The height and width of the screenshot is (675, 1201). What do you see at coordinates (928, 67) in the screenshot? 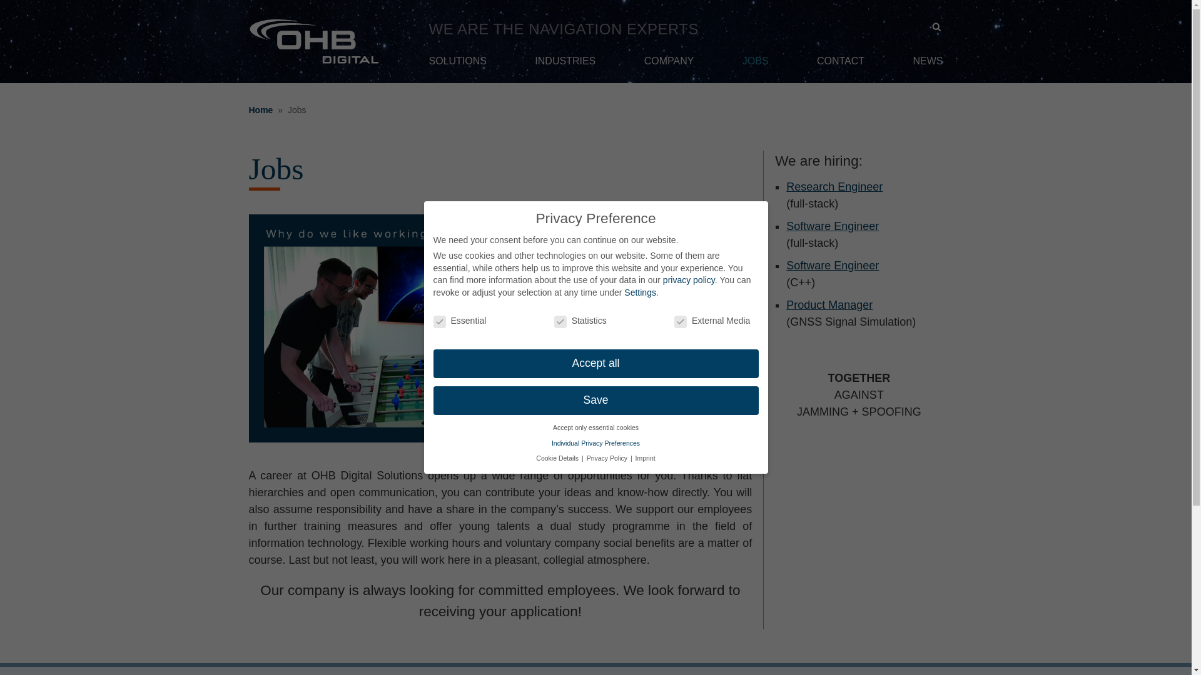
I see `NEWS` at bounding box center [928, 67].